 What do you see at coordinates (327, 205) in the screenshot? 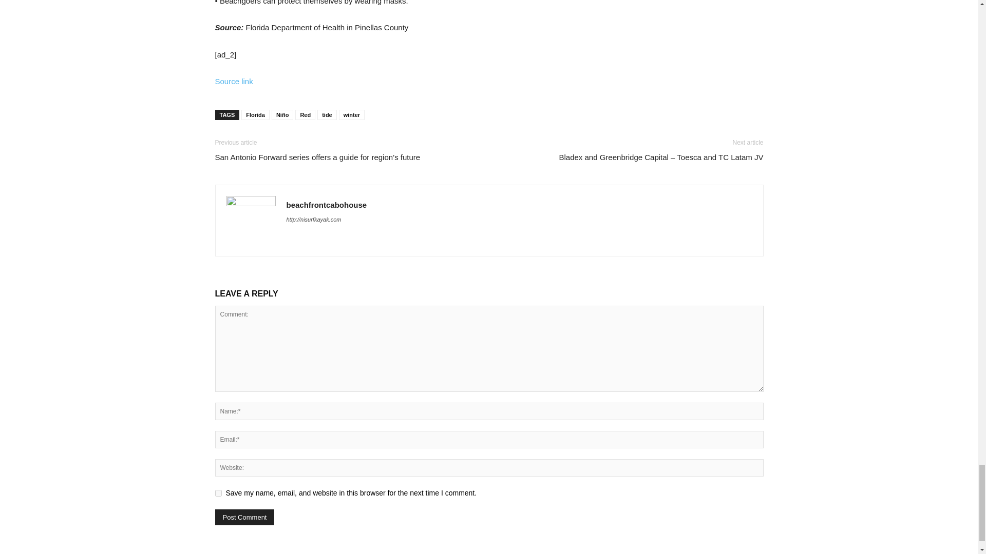
I see `beachfrontcabohouse` at bounding box center [327, 205].